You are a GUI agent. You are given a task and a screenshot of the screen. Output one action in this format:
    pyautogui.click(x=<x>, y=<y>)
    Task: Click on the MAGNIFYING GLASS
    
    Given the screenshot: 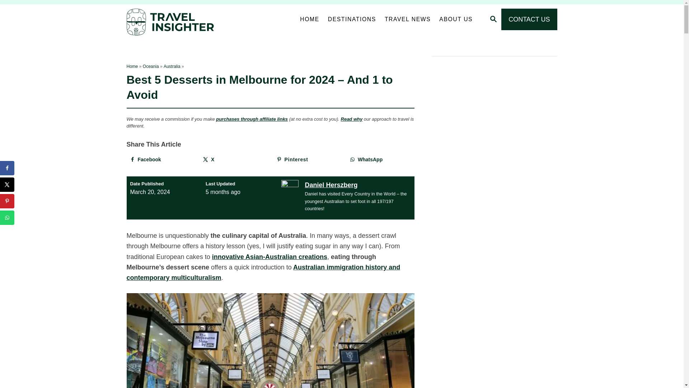 What is the action you would take?
    pyautogui.click(x=493, y=19)
    